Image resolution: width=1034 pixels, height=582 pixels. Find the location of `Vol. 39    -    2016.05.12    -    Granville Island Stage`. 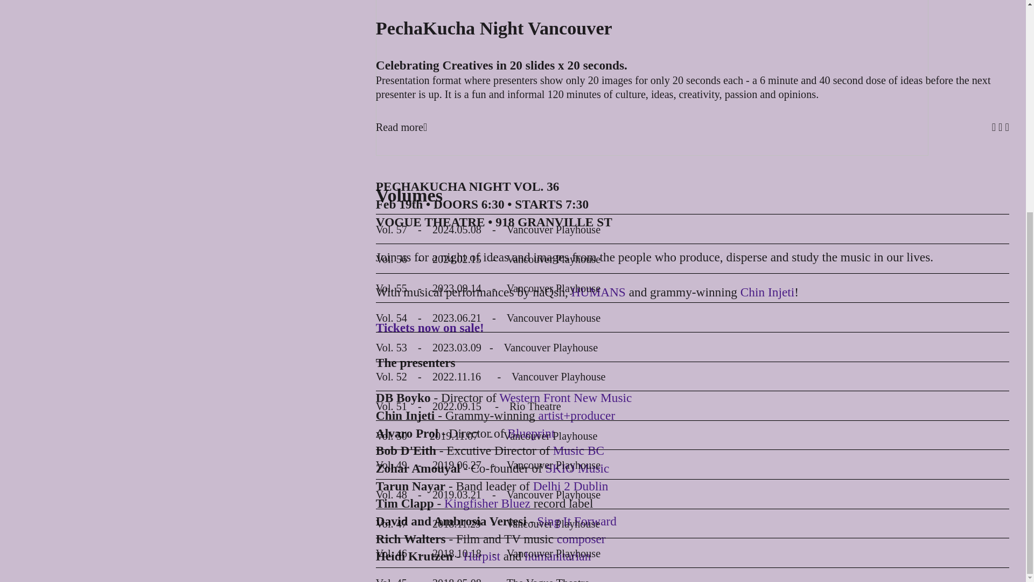

Vol. 39    -    2016.05.12    -    Granville Island Stage is located at coordinates (490, 431).